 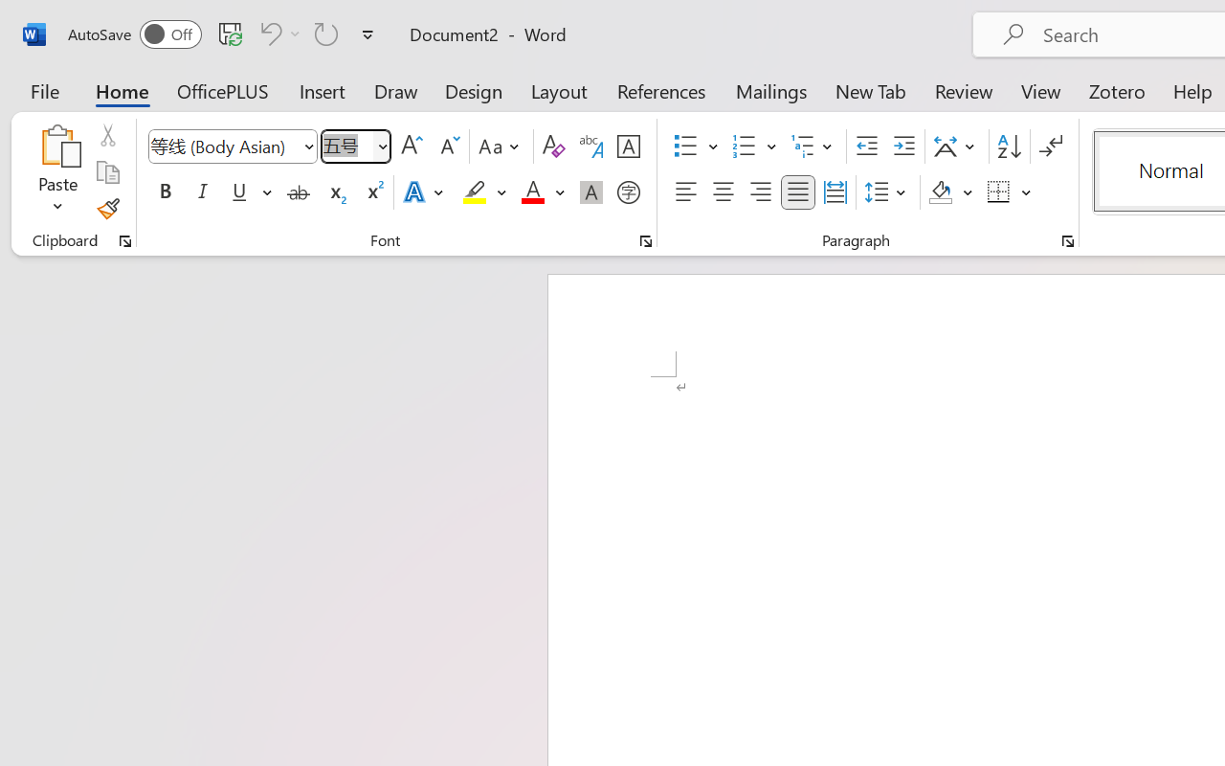 I want to click on Shrink Font, so click(x=448, y=146).